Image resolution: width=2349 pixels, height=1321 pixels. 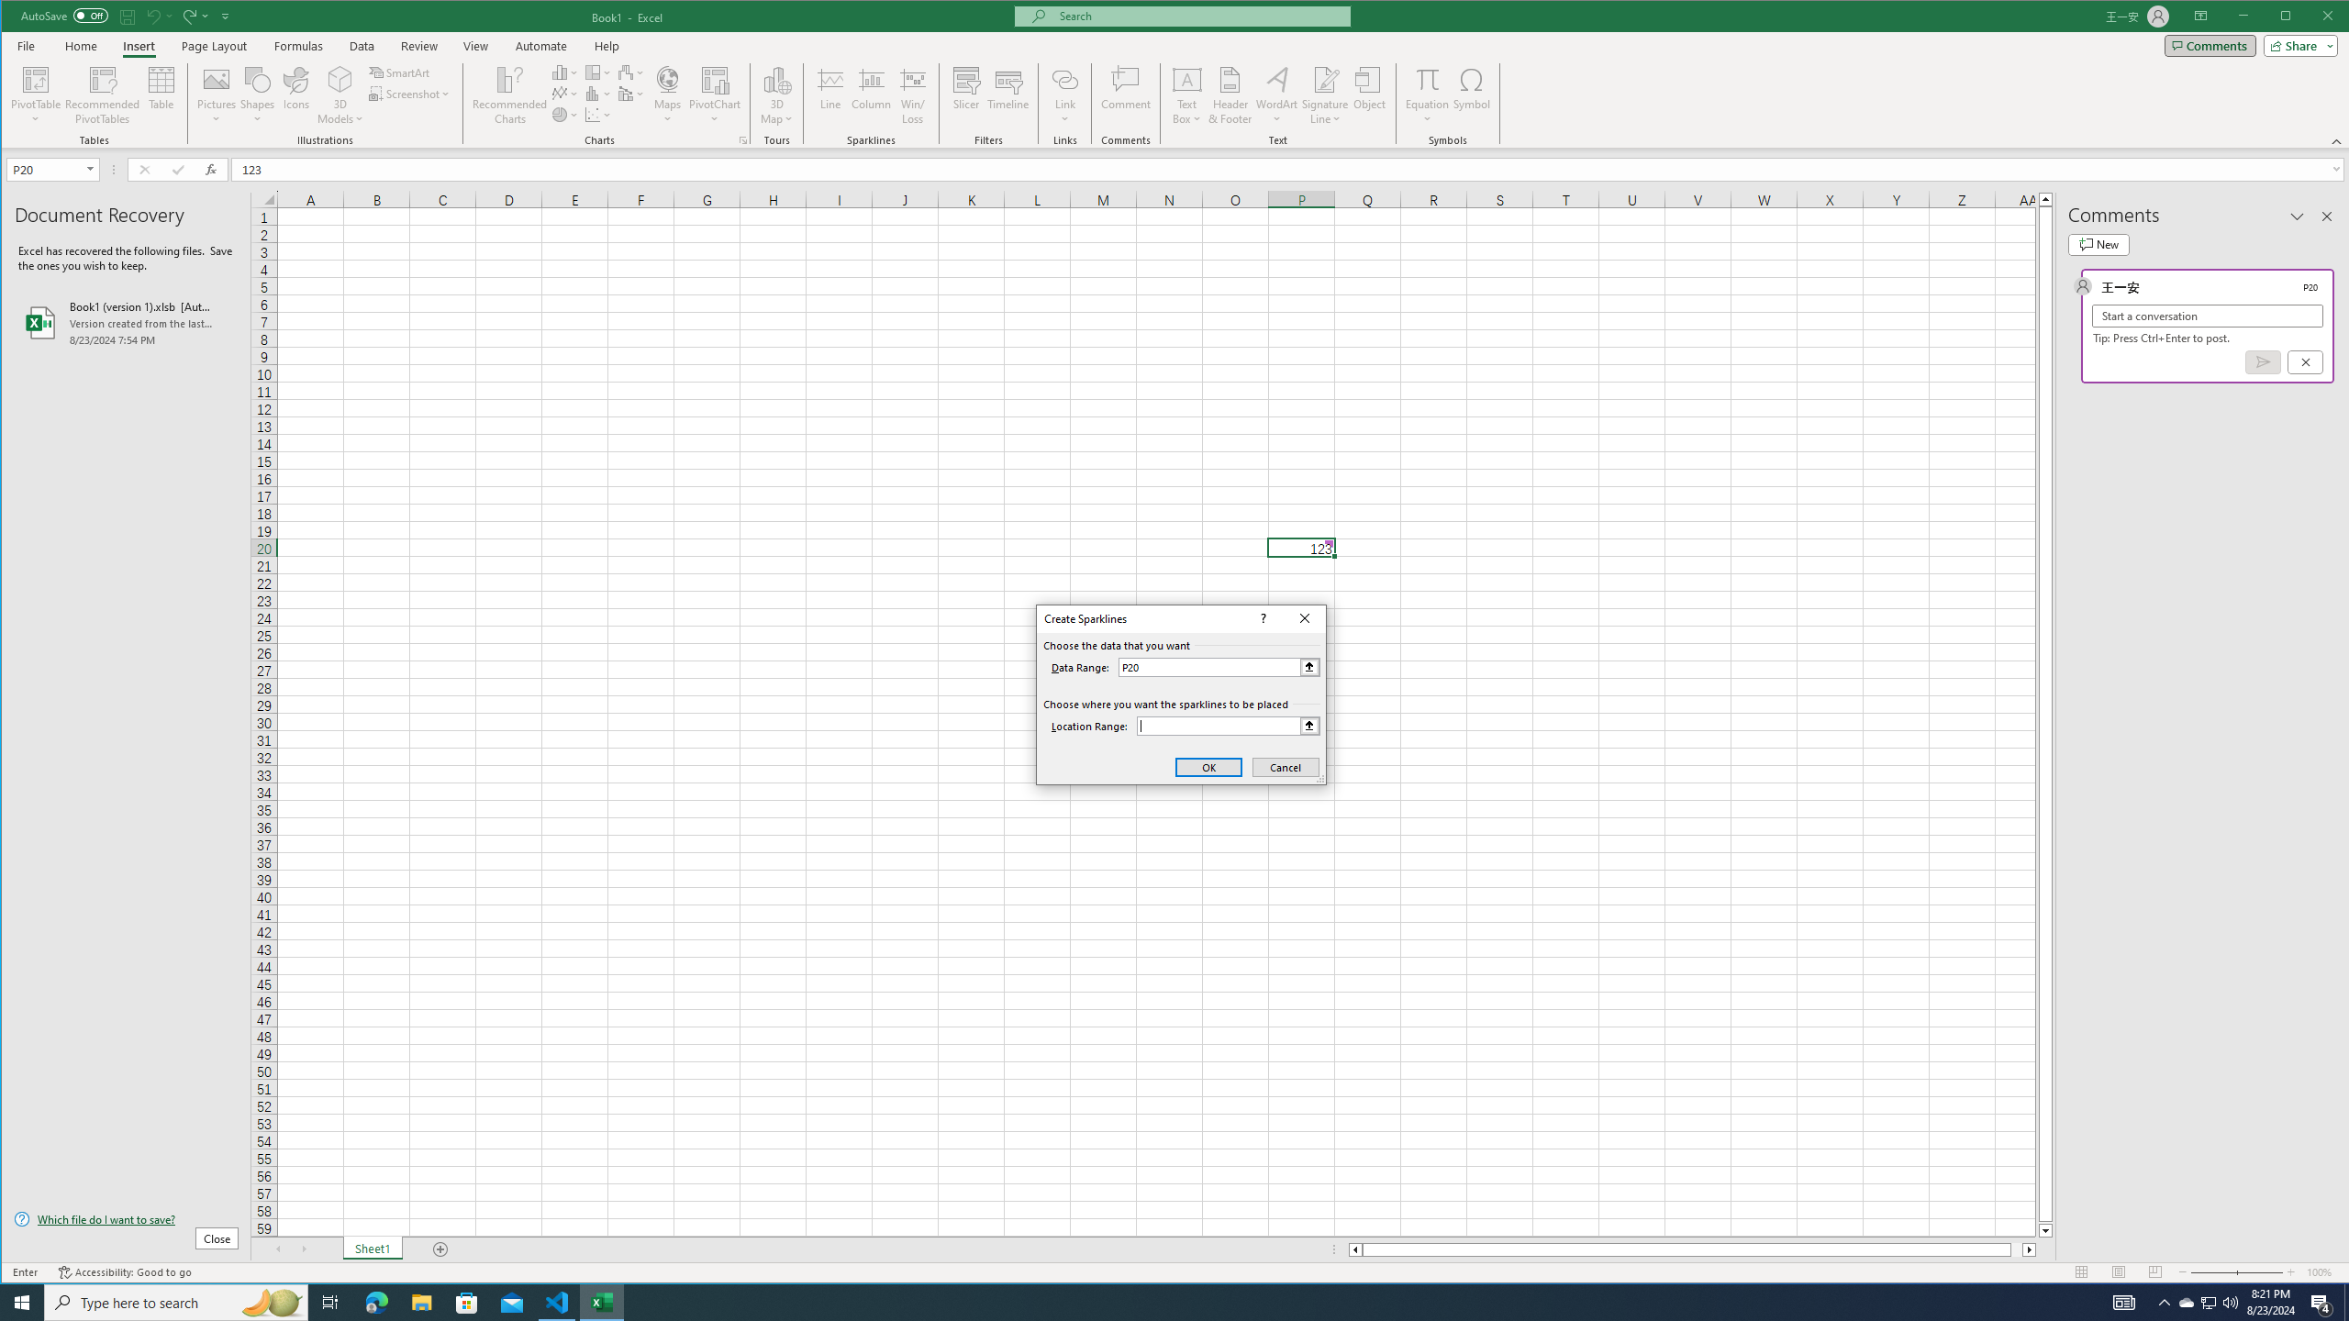 What do you see at coordinates (558, 1303) in the screenshot?
I see `Visual Studio Code - 1 running window` at bounding box center [558, 1303].